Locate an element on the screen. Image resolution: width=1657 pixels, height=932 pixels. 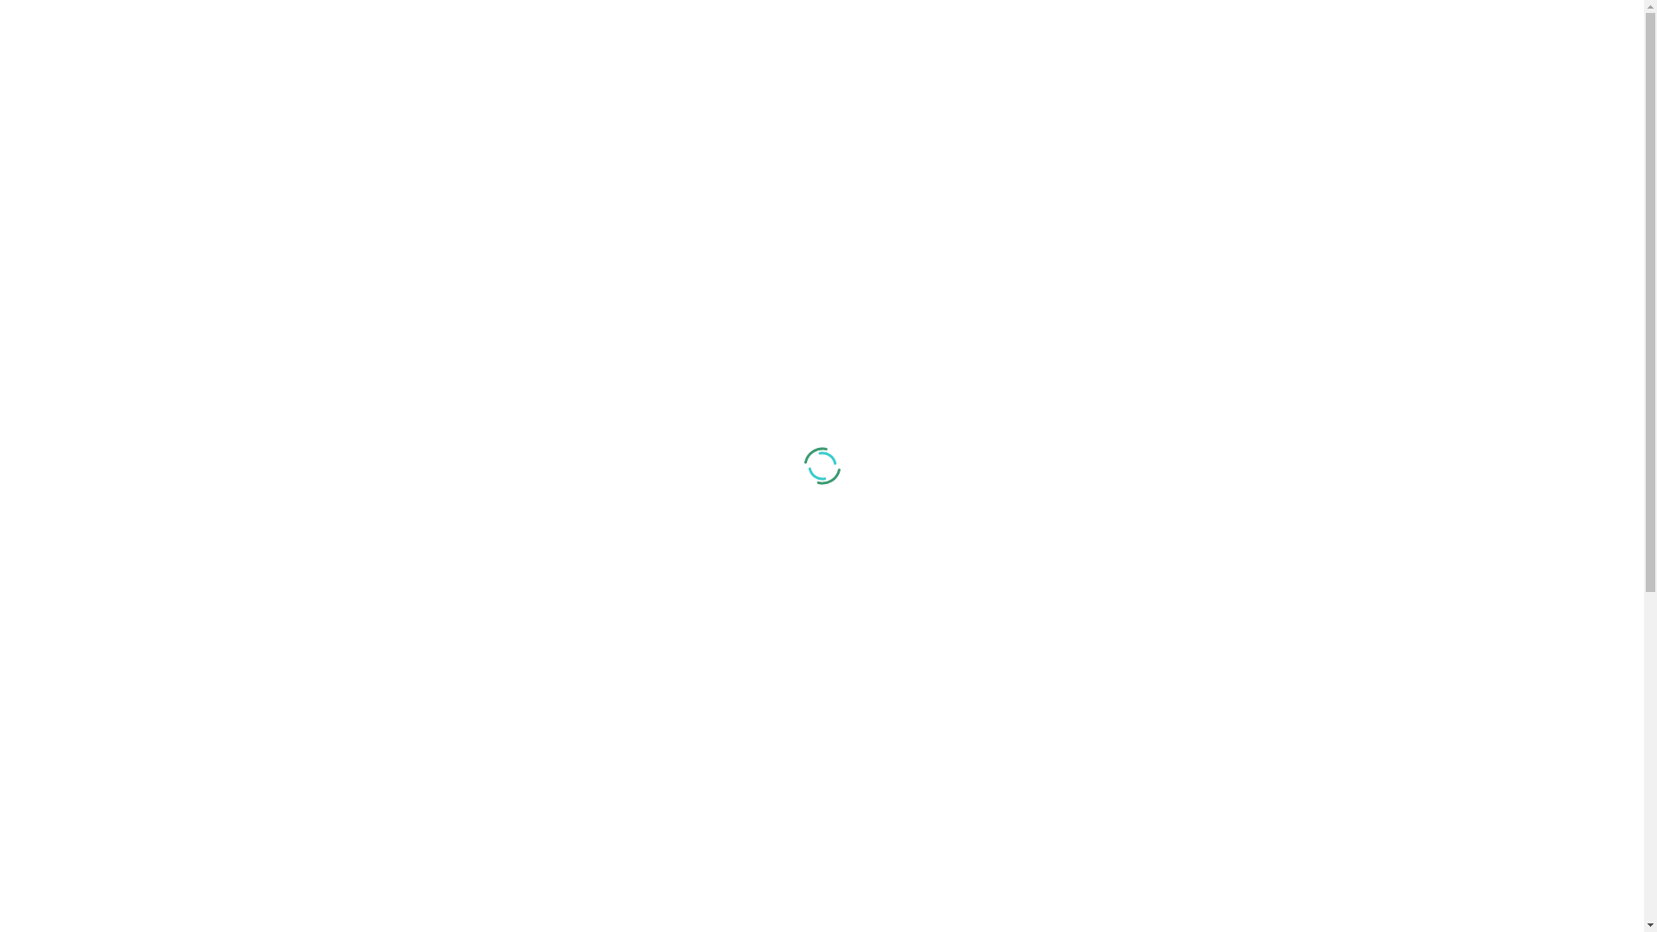
Guadeloupe is located at coordinates (373, 650).